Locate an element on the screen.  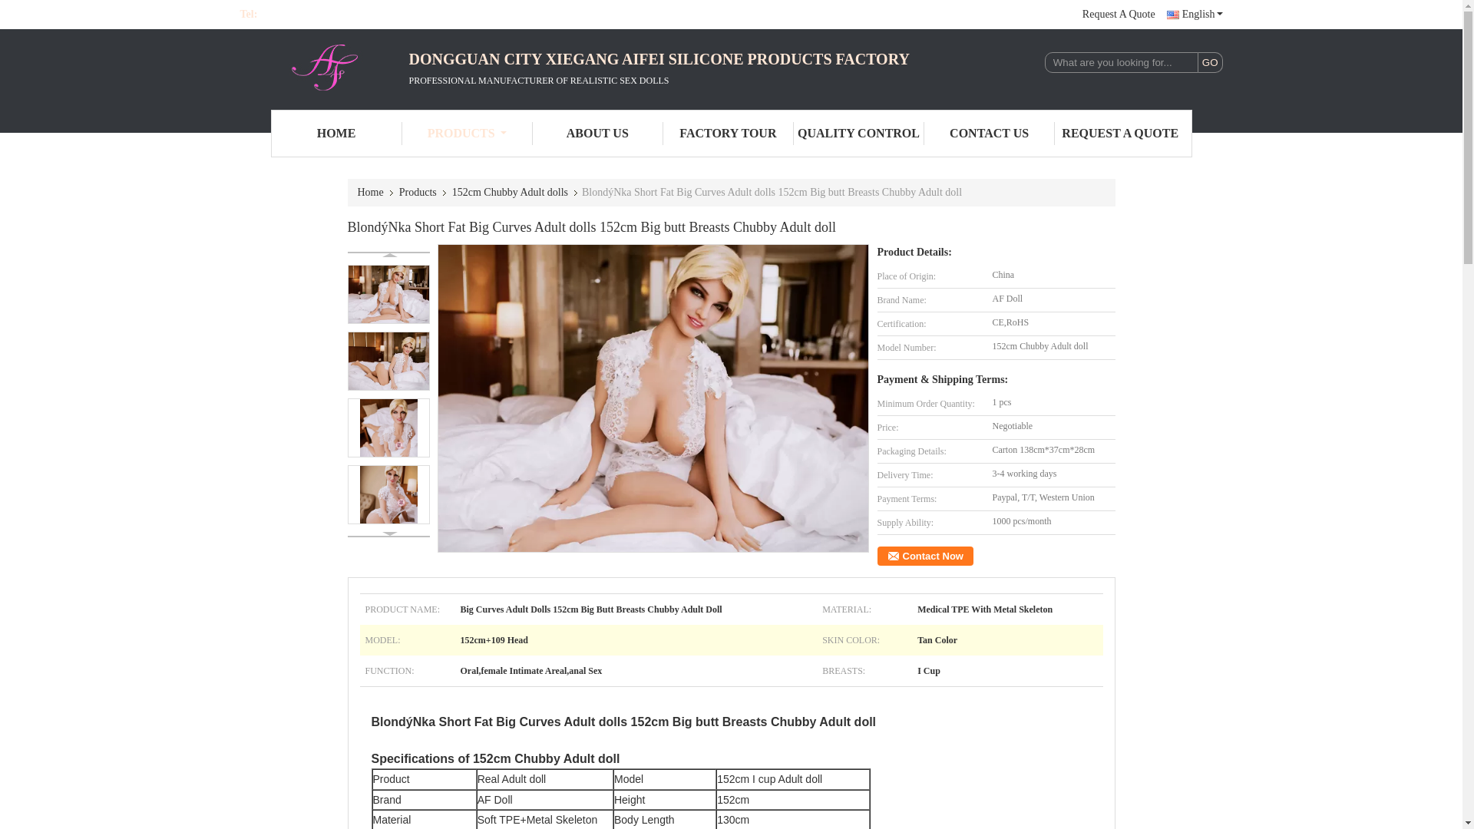
Request A Quote is located at coordinates (1119, 14).